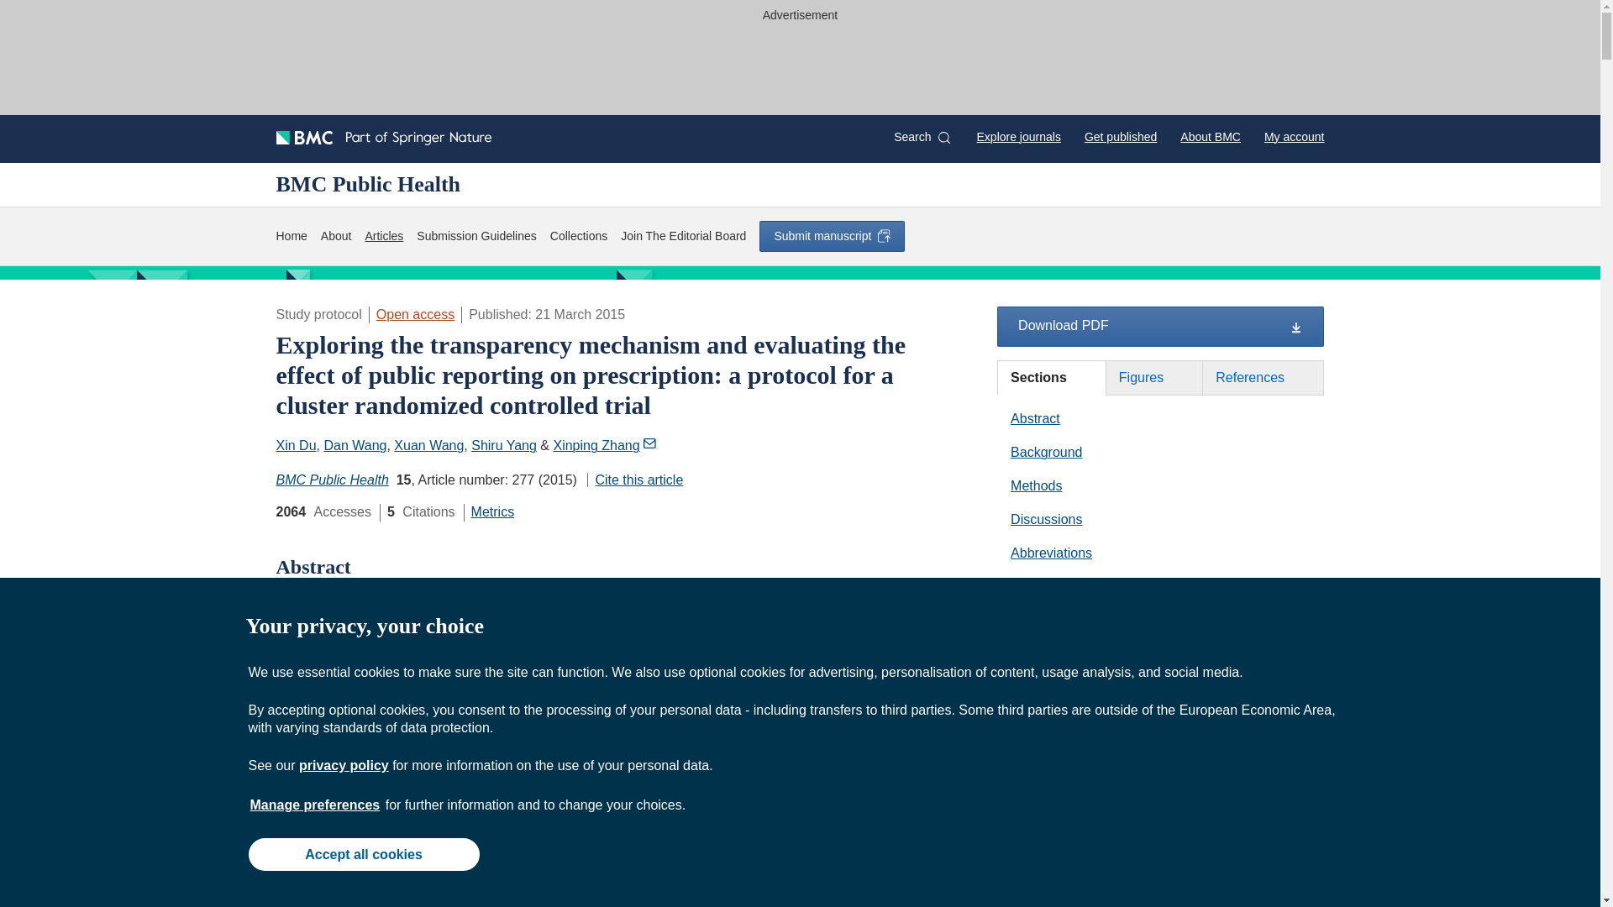 This screenshot has width=1613, height=907. What do you see at coordinates (428, 445) in the screenshot?
I see `Xuan Wang` at bounding box center [428, 445].